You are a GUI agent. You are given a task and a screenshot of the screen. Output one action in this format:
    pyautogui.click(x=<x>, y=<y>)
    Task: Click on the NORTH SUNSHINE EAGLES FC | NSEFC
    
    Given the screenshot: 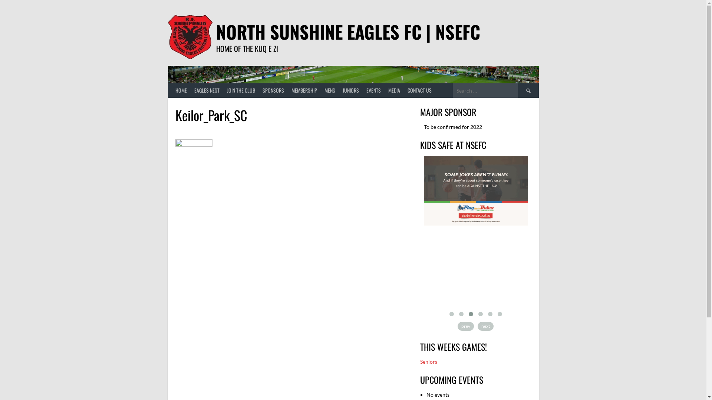 What is the action you would take?
    pyautogui.click(x=348, y=32)
    